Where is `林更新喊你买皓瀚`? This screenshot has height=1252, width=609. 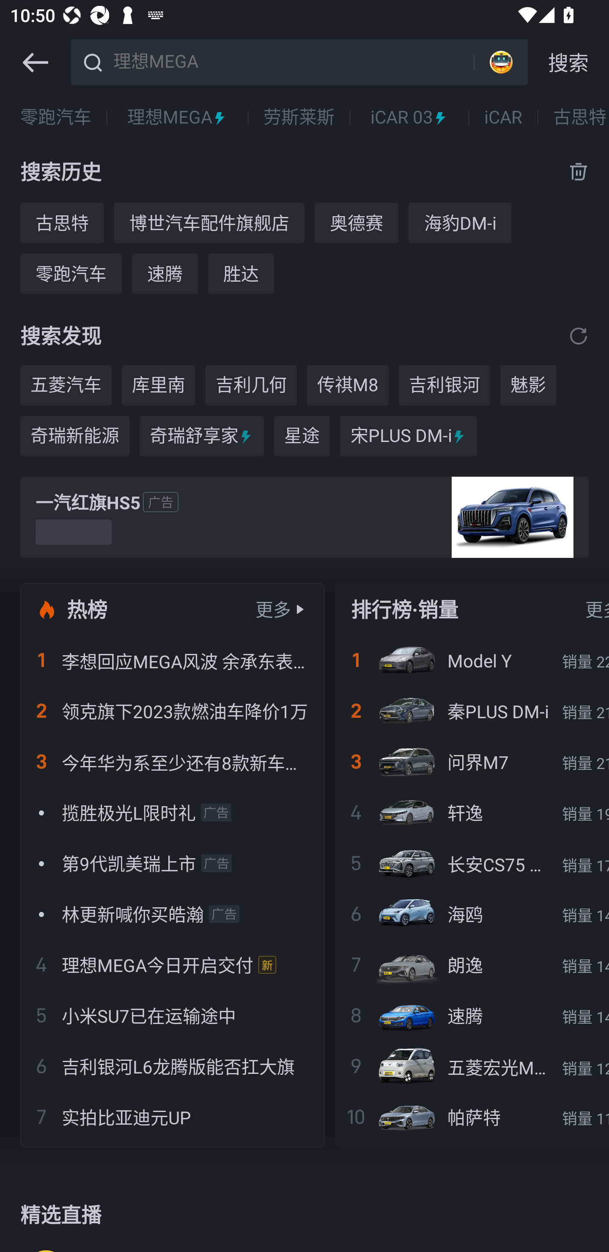 林更新喊你买皓瀚 is located at coordinates (173, 914).